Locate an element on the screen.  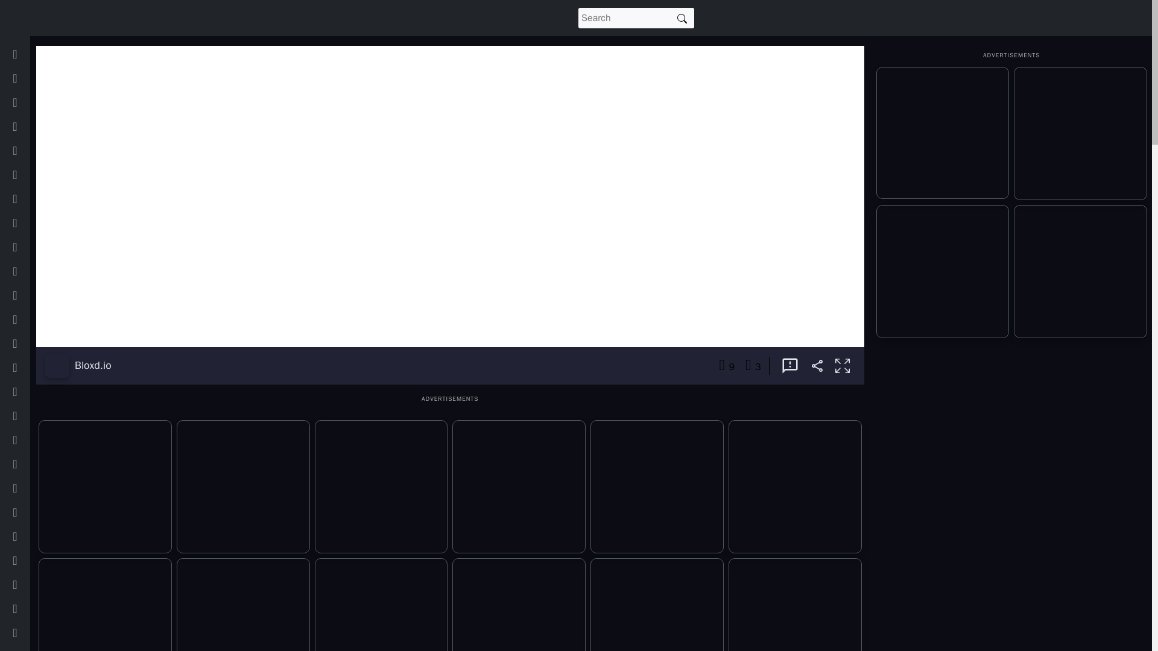
Multiplayer is located at coordinates (39, 488).